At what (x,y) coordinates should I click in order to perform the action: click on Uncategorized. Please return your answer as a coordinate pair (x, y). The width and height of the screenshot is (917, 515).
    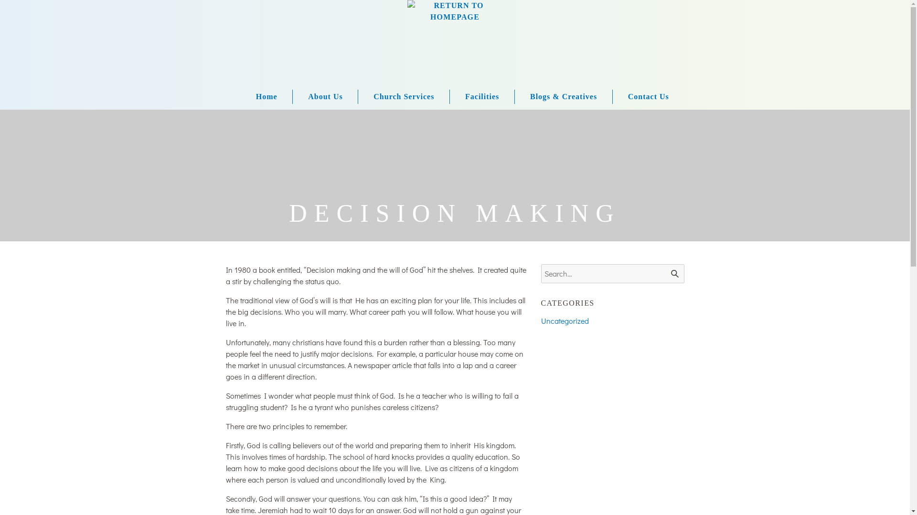
    Looking at the image, I should click on (565, 320).